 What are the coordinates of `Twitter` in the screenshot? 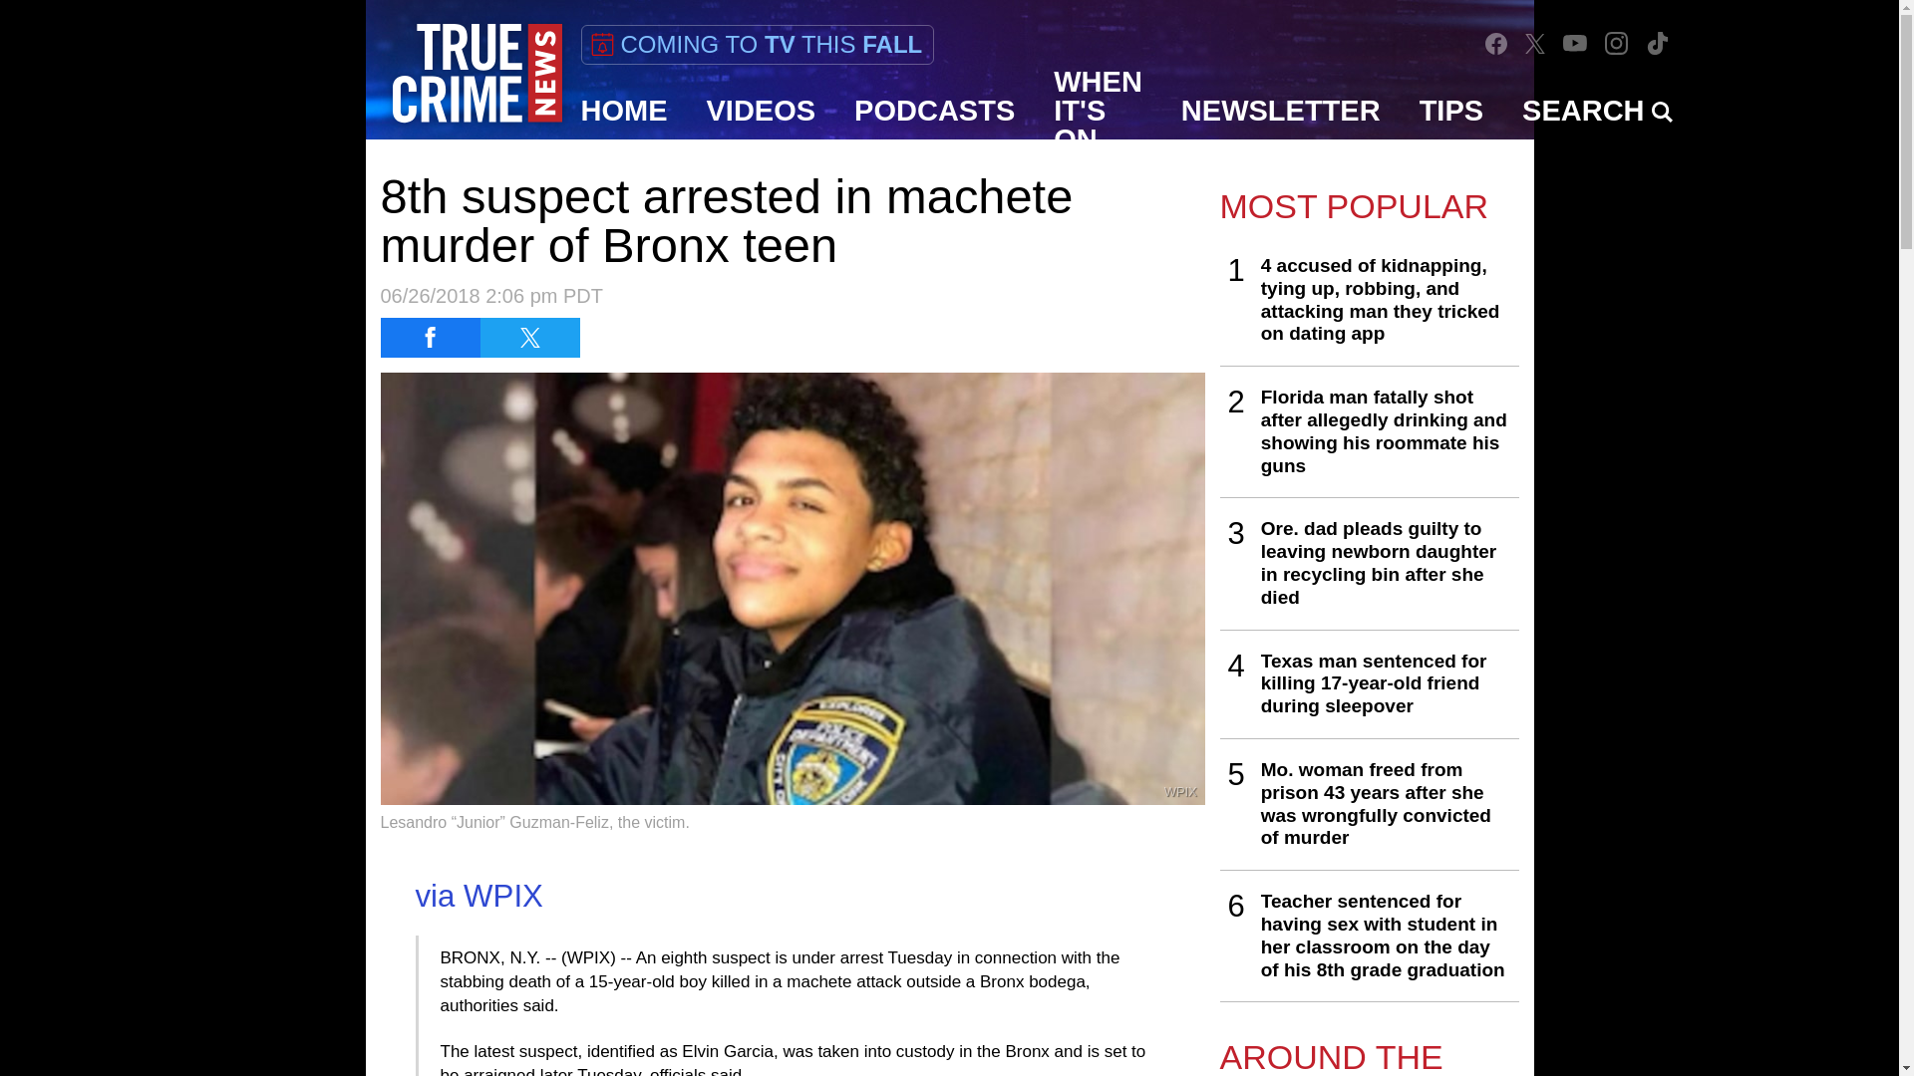 It's located at (1535, 44).